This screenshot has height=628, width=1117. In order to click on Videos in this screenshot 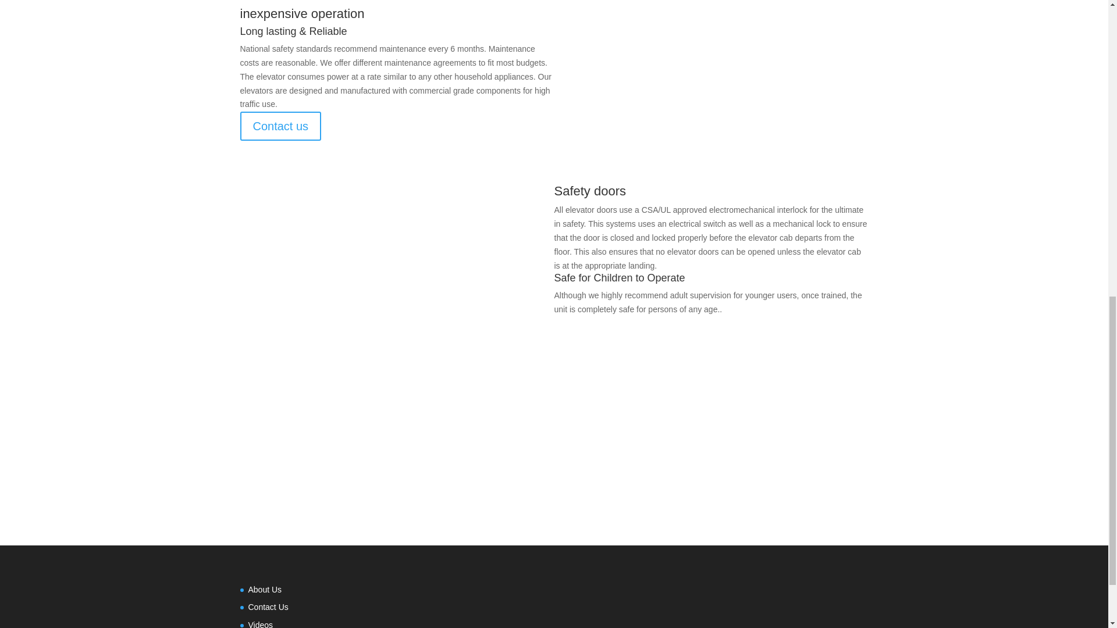, I will do `click(260, 625)`.